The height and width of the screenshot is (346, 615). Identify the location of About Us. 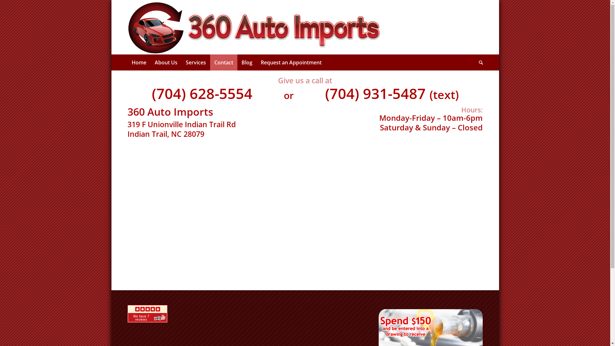
(166, 62).